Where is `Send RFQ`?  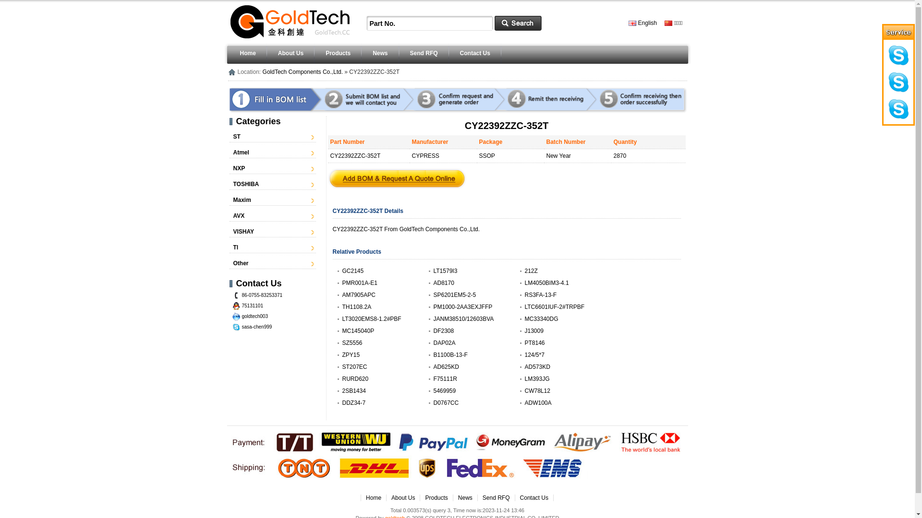 Send RFQ is located at coordinates (497, 498).